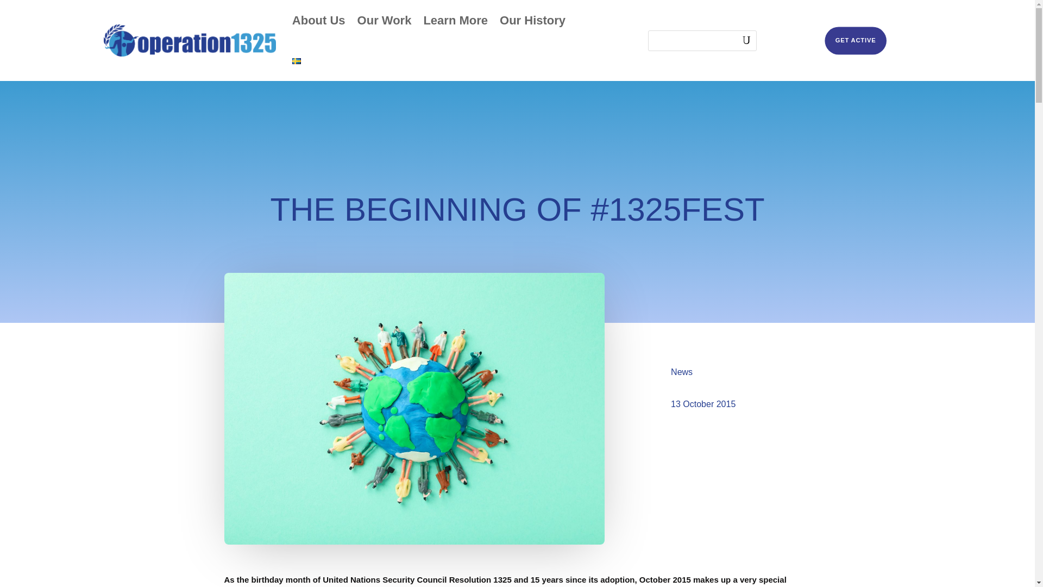  What do you see at coordinates (863, 43) in the screenshot?
I see `GET ACTIVE` at bounding box center [863, 43].